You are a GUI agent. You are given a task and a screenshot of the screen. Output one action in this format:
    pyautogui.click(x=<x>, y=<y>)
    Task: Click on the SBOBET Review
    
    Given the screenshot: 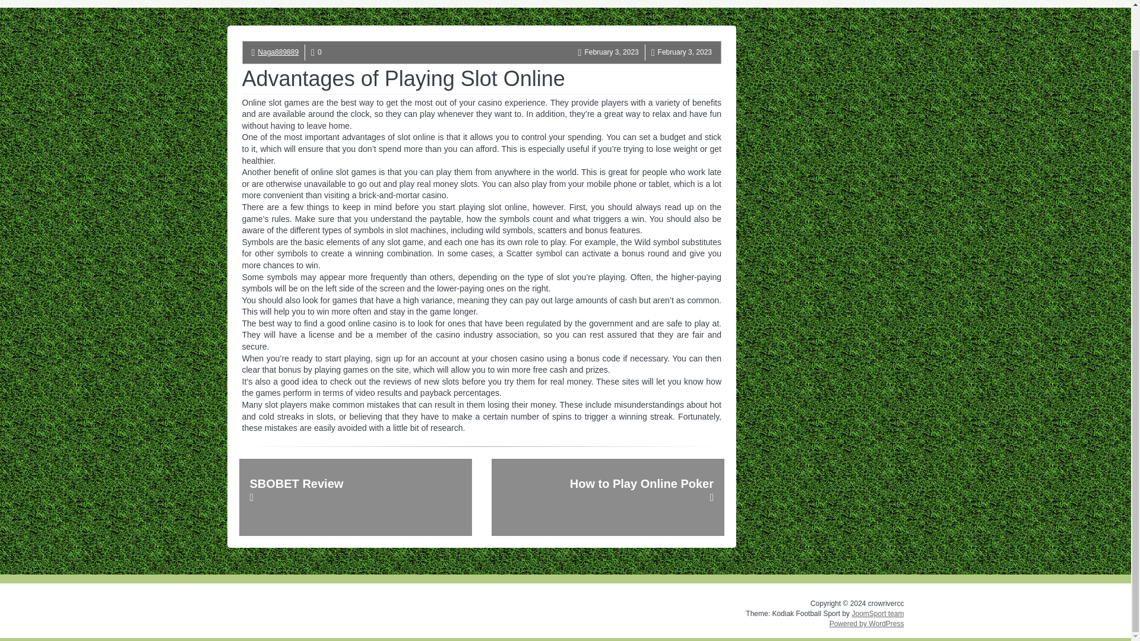 What is the action you would take?
    pyautogui.click(x=355, y=497)
    